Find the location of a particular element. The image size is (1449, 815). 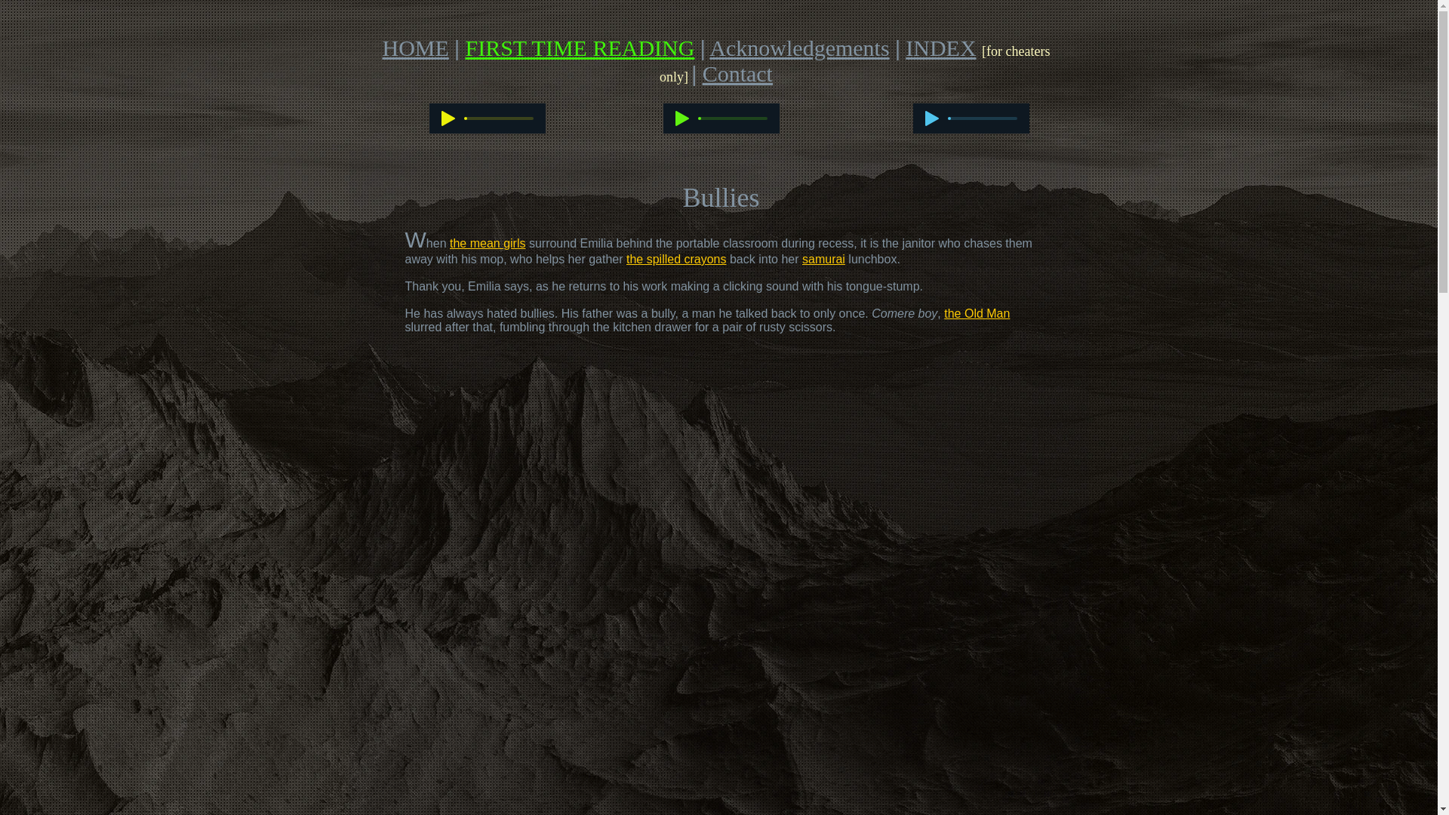

FIRST TIME READING is located at coordinates (580, 48).